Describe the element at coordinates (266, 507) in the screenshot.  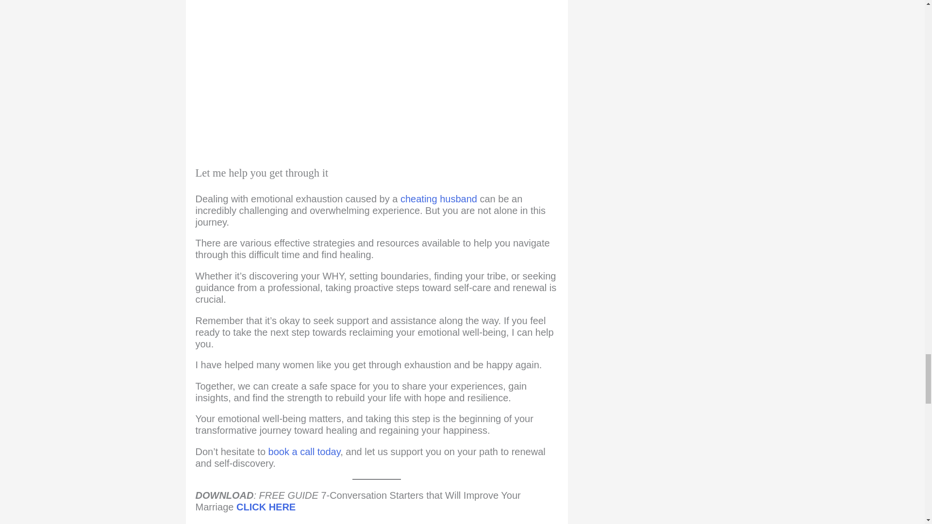
I see `CLICK HERE` at that location.